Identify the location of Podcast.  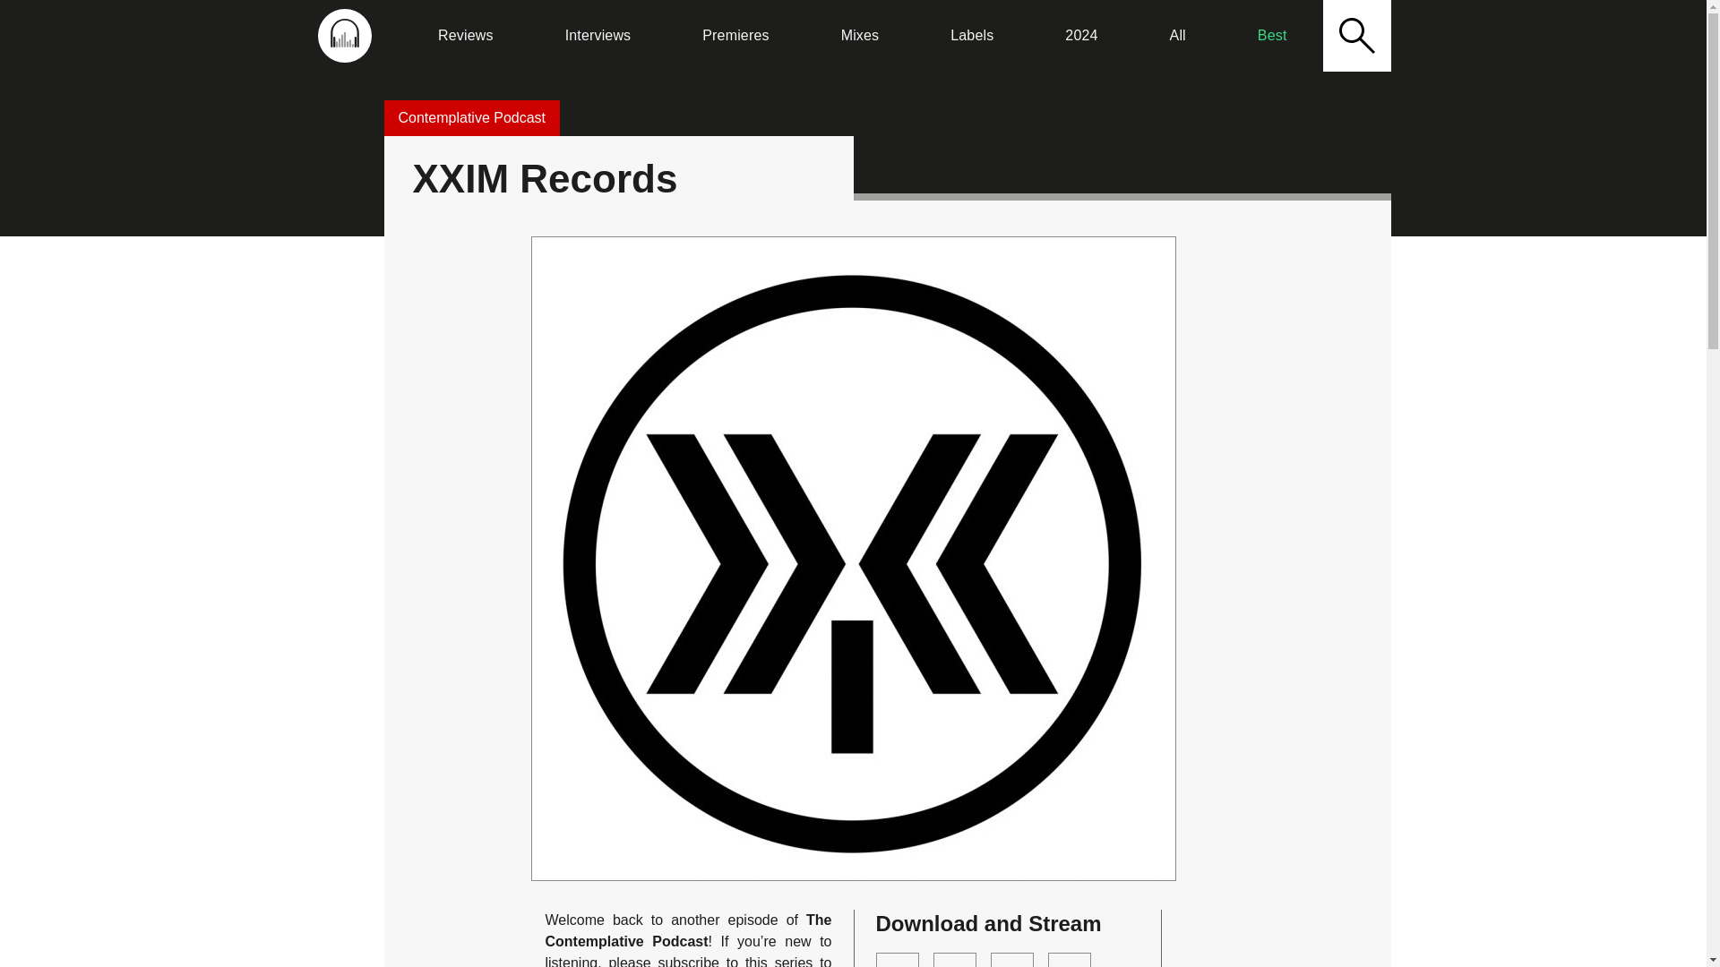
(1069, 960).